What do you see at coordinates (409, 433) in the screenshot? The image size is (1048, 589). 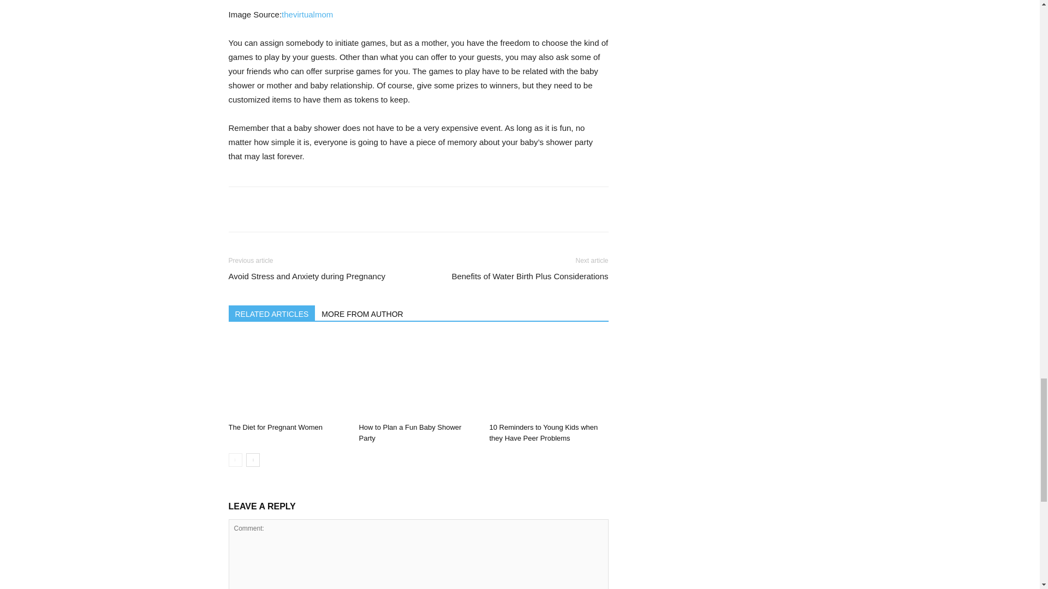 I see `How to Plan a Fun Baby Shower Party` at bounding box center [409, 433].